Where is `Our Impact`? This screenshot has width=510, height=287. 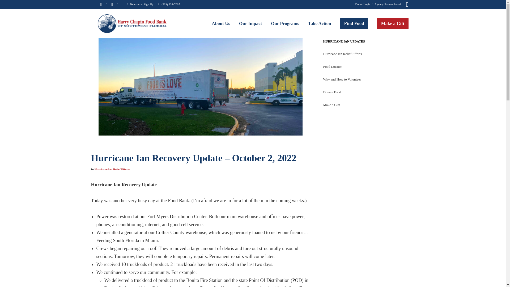 Our Impact is located at coordinates (246, 23).